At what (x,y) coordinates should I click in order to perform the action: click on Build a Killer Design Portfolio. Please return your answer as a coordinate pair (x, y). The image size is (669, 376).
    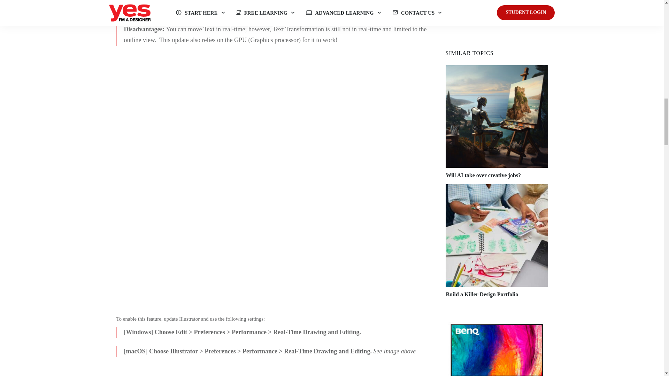
    Looking at the image, I should click on (482, 295).